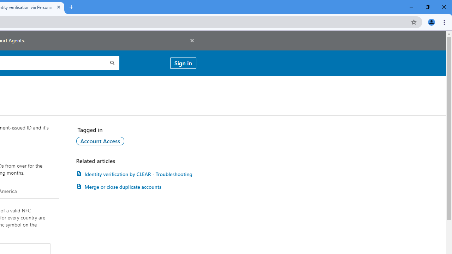 The height and width of the screenshot is (254, 452). I want to click on AutomationID: article-link-a1337200, so click(136, 187).